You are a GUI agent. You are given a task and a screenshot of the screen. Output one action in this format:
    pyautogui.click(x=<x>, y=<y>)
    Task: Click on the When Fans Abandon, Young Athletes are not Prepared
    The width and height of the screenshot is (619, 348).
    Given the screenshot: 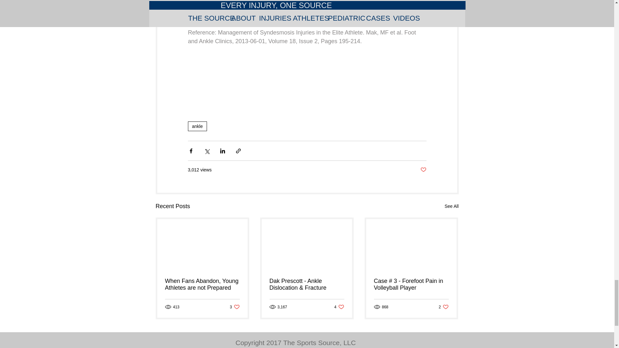 What is the action you would take?
    pyautogui.click(x=339, y=307)
    